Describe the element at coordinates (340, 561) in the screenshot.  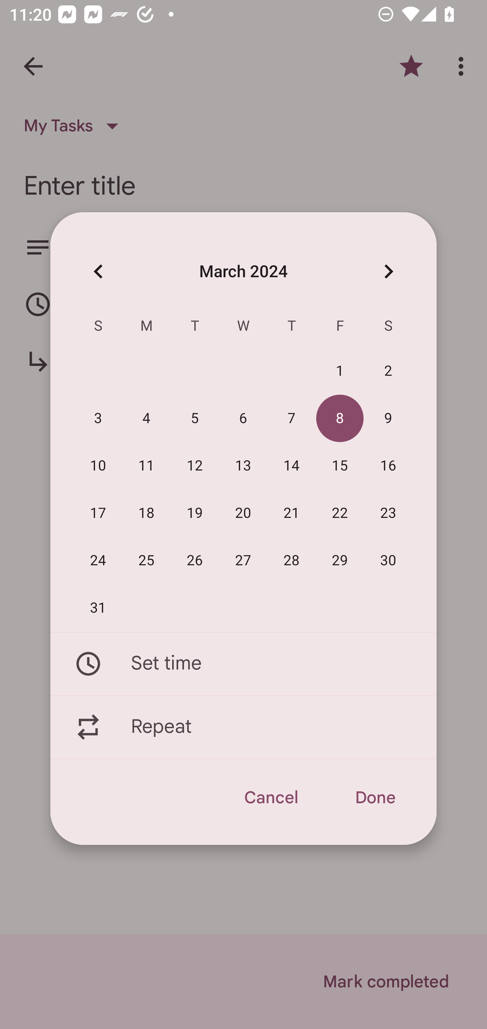
I see `29 29 March 2024` at that location.